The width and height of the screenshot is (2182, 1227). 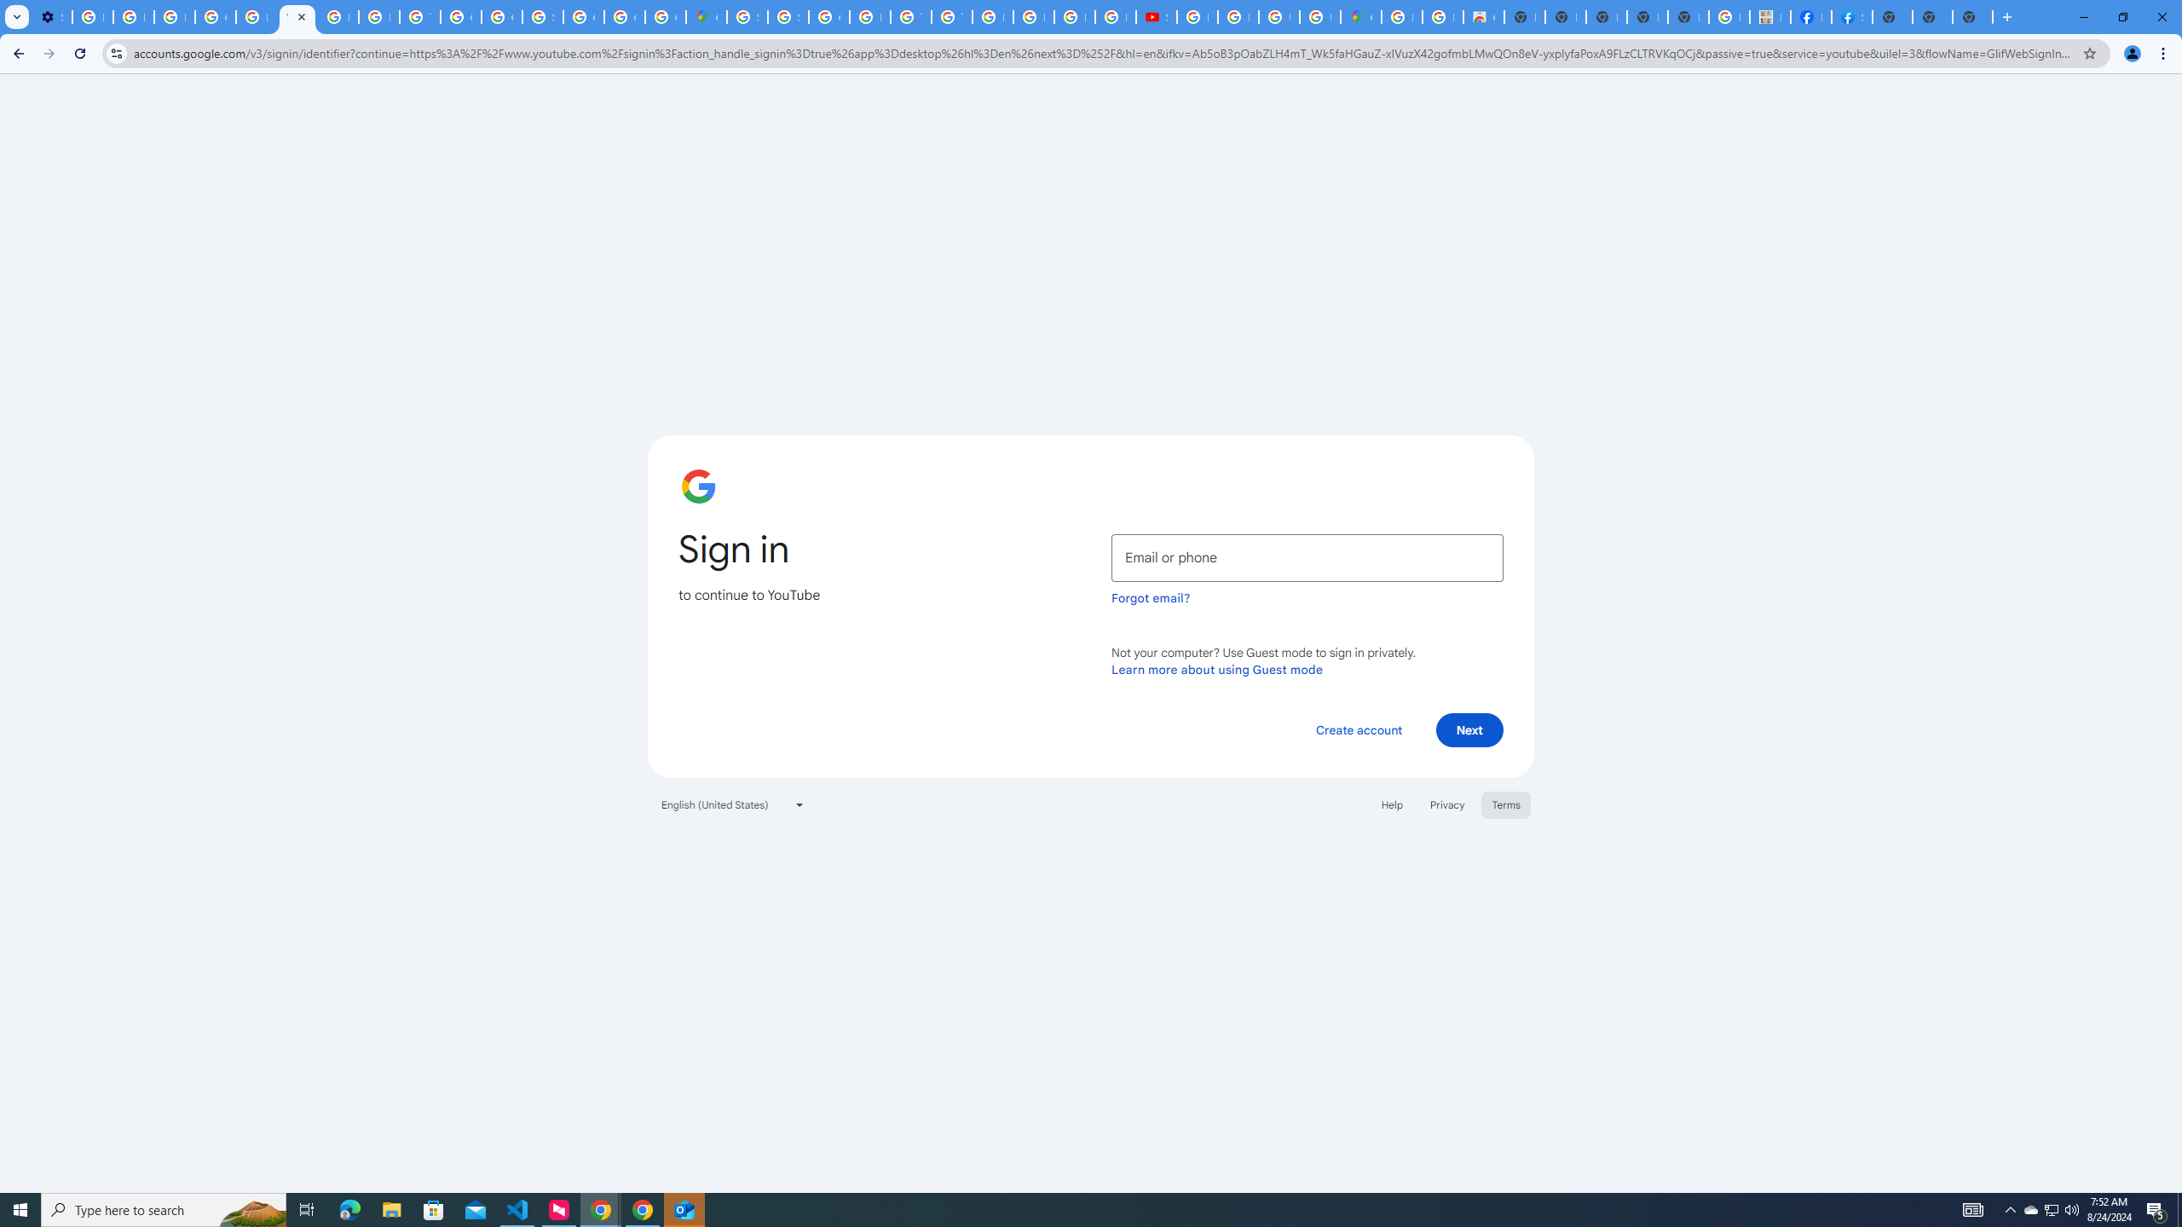 I want to click on New Tab, so click(x=1892, y=17).